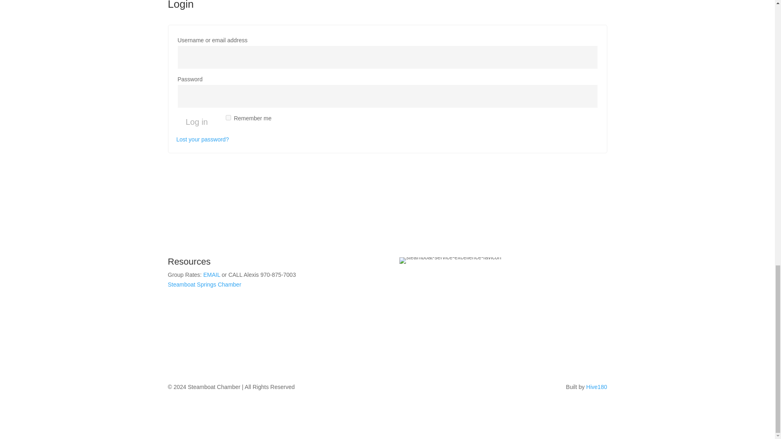  I want to click on Log in, so click(196, 122).